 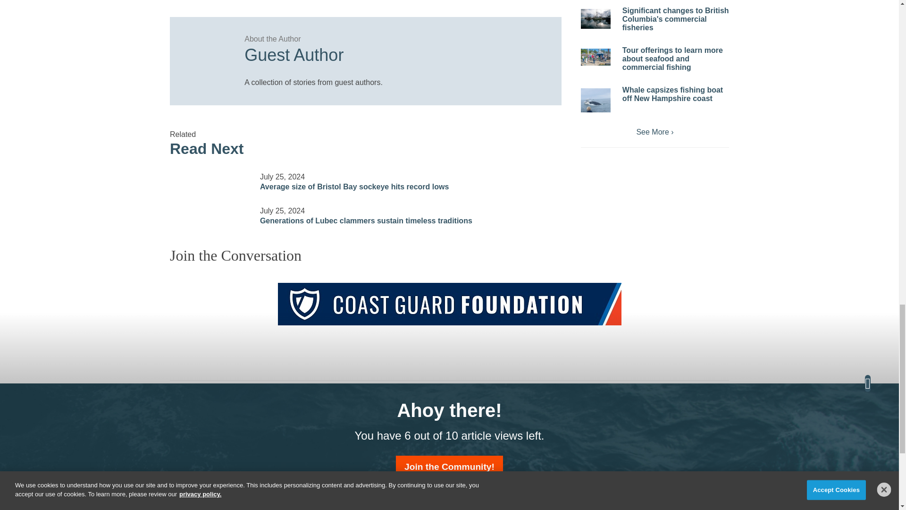 What do you see at coordinates (209, 176) in the screenshot?
I see `Average size of Bristol Bay sockeye hits record lows` at bounding box center [209, 176].